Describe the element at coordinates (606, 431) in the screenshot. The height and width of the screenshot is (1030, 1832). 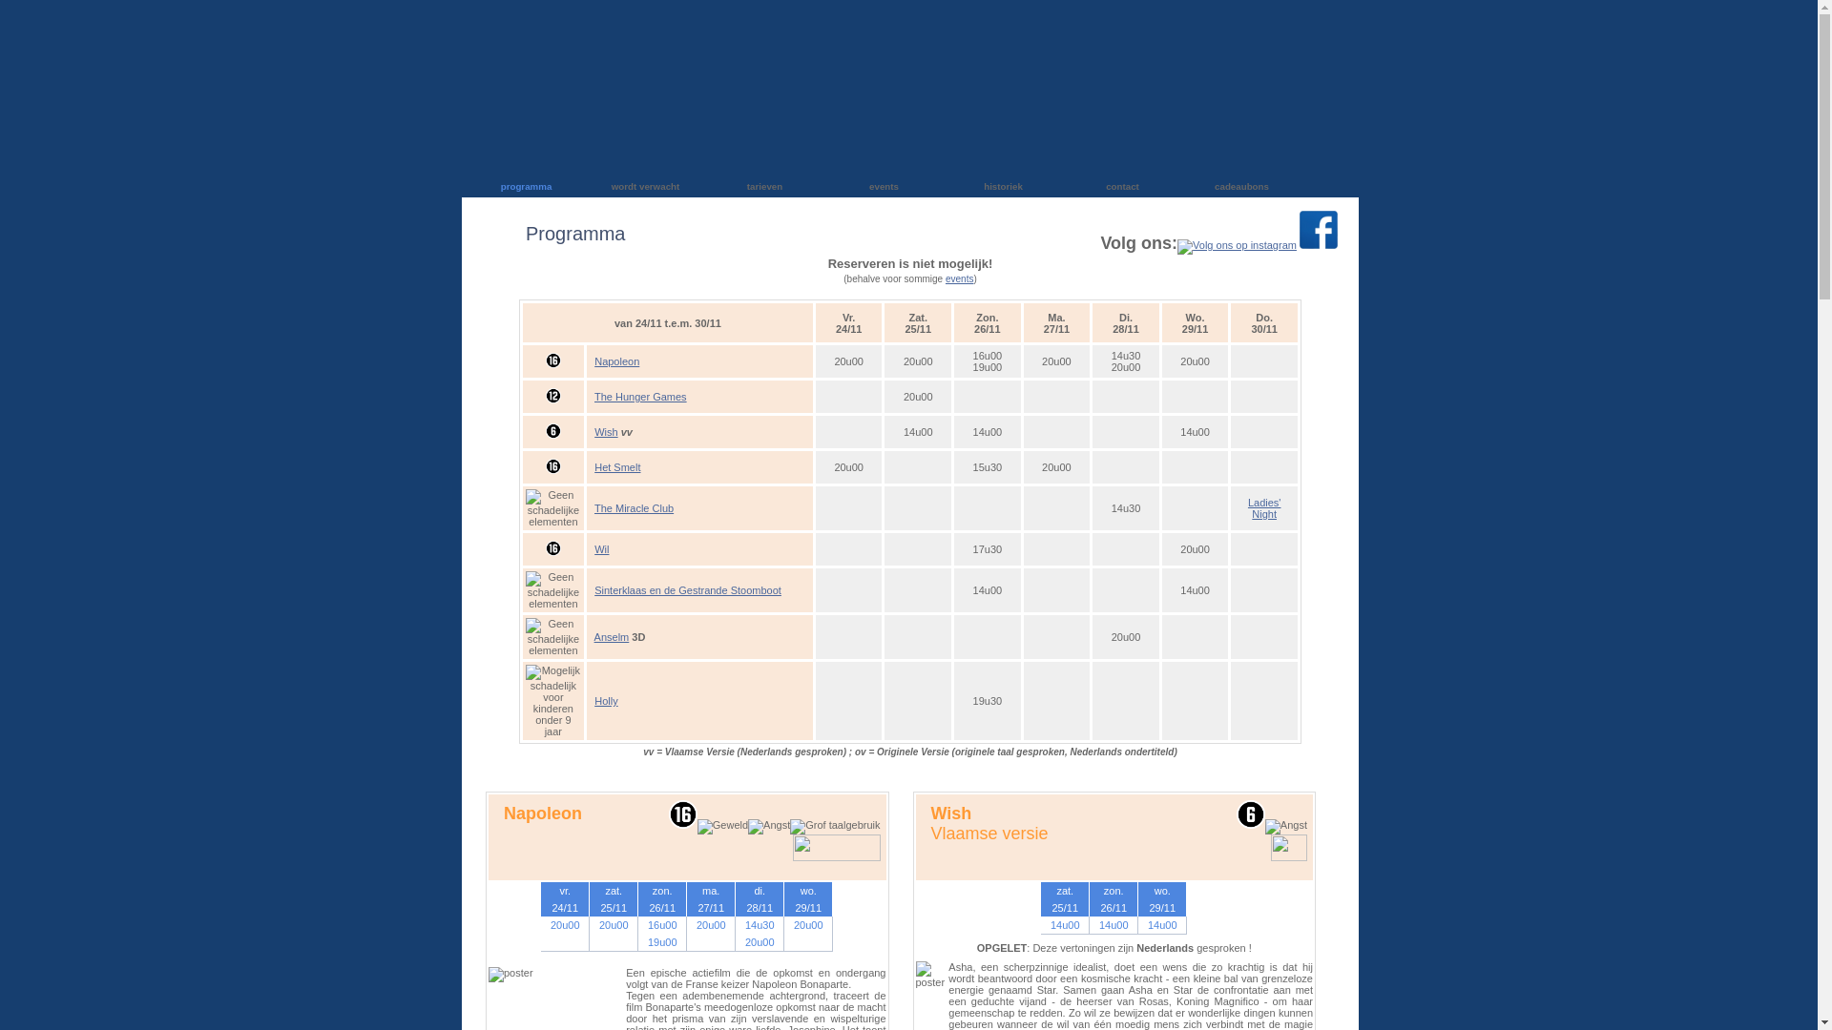
I see `Wish` at that location.